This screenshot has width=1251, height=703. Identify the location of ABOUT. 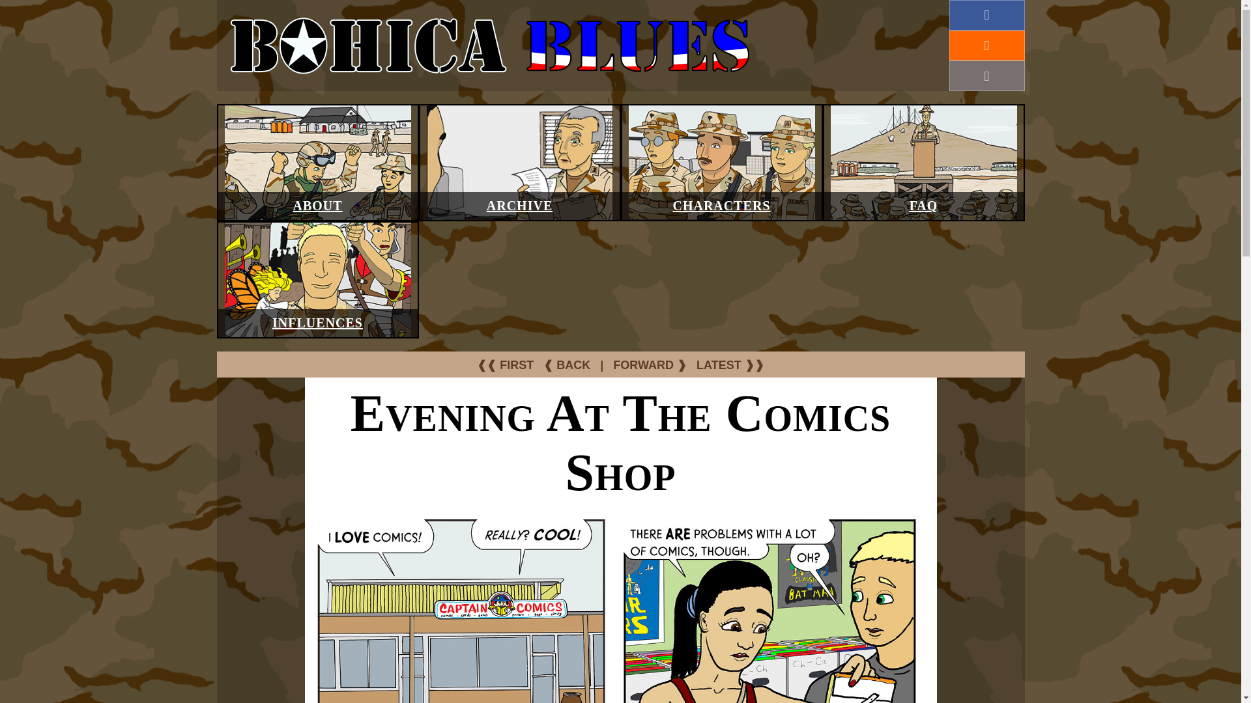
(317, 206).